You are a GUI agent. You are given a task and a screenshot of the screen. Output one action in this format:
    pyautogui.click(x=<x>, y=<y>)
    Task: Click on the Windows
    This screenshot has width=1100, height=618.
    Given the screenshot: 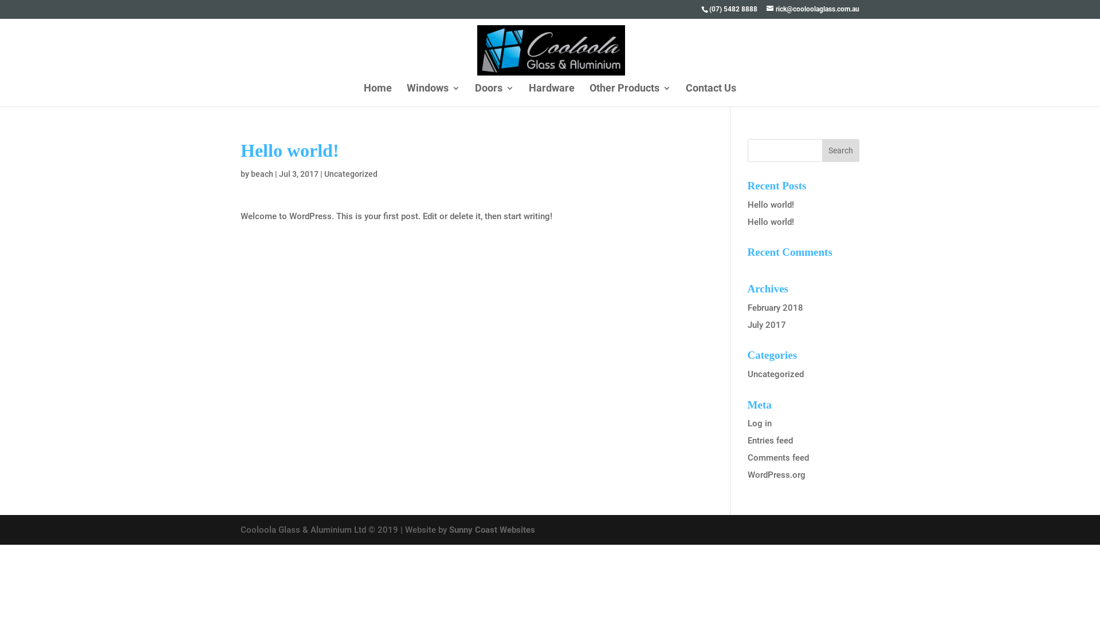 What is the action you would take?
    pyautogui.click(x=433, y=94)
    